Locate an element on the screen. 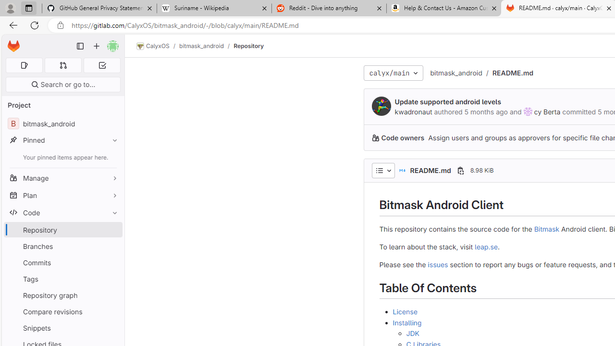 The width and height of the screenshot is (615, 346). Pin Repository graph is located at coordinates (112, 295).